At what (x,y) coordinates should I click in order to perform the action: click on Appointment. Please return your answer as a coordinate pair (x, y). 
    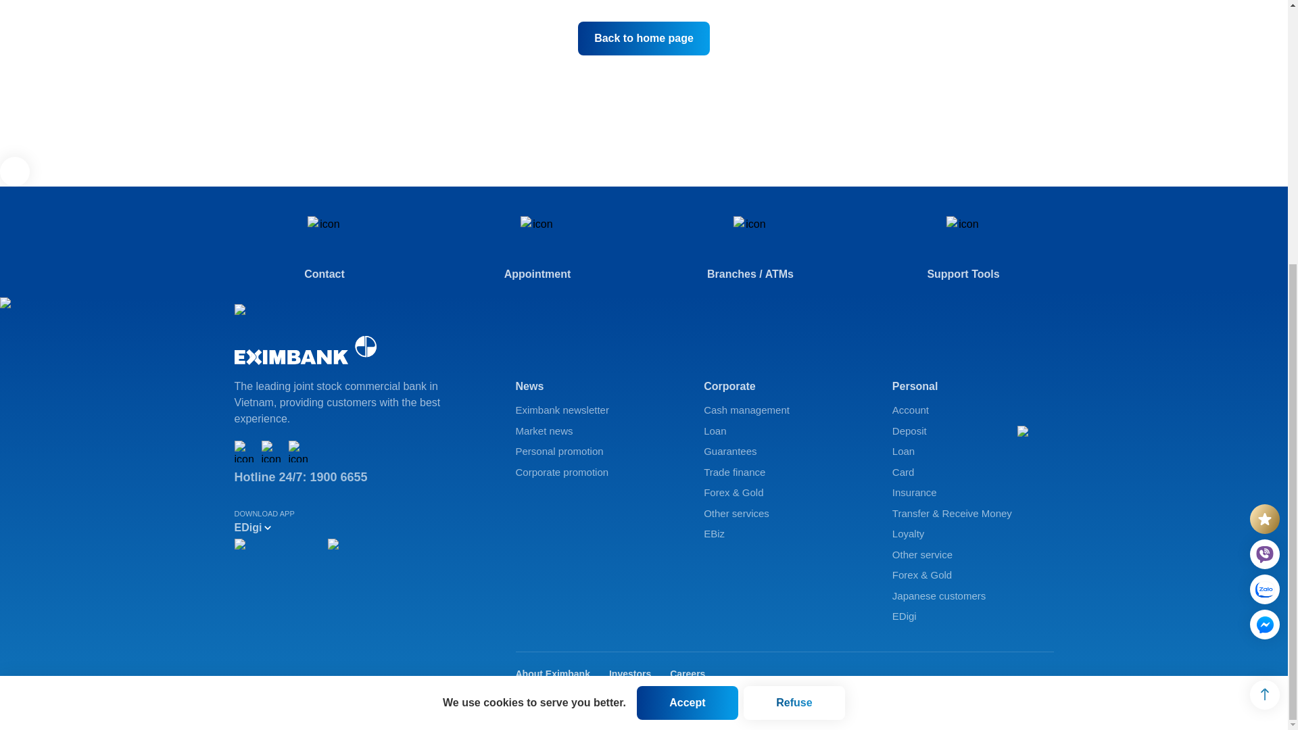
    Looking at the image, I should click on (538, 249).